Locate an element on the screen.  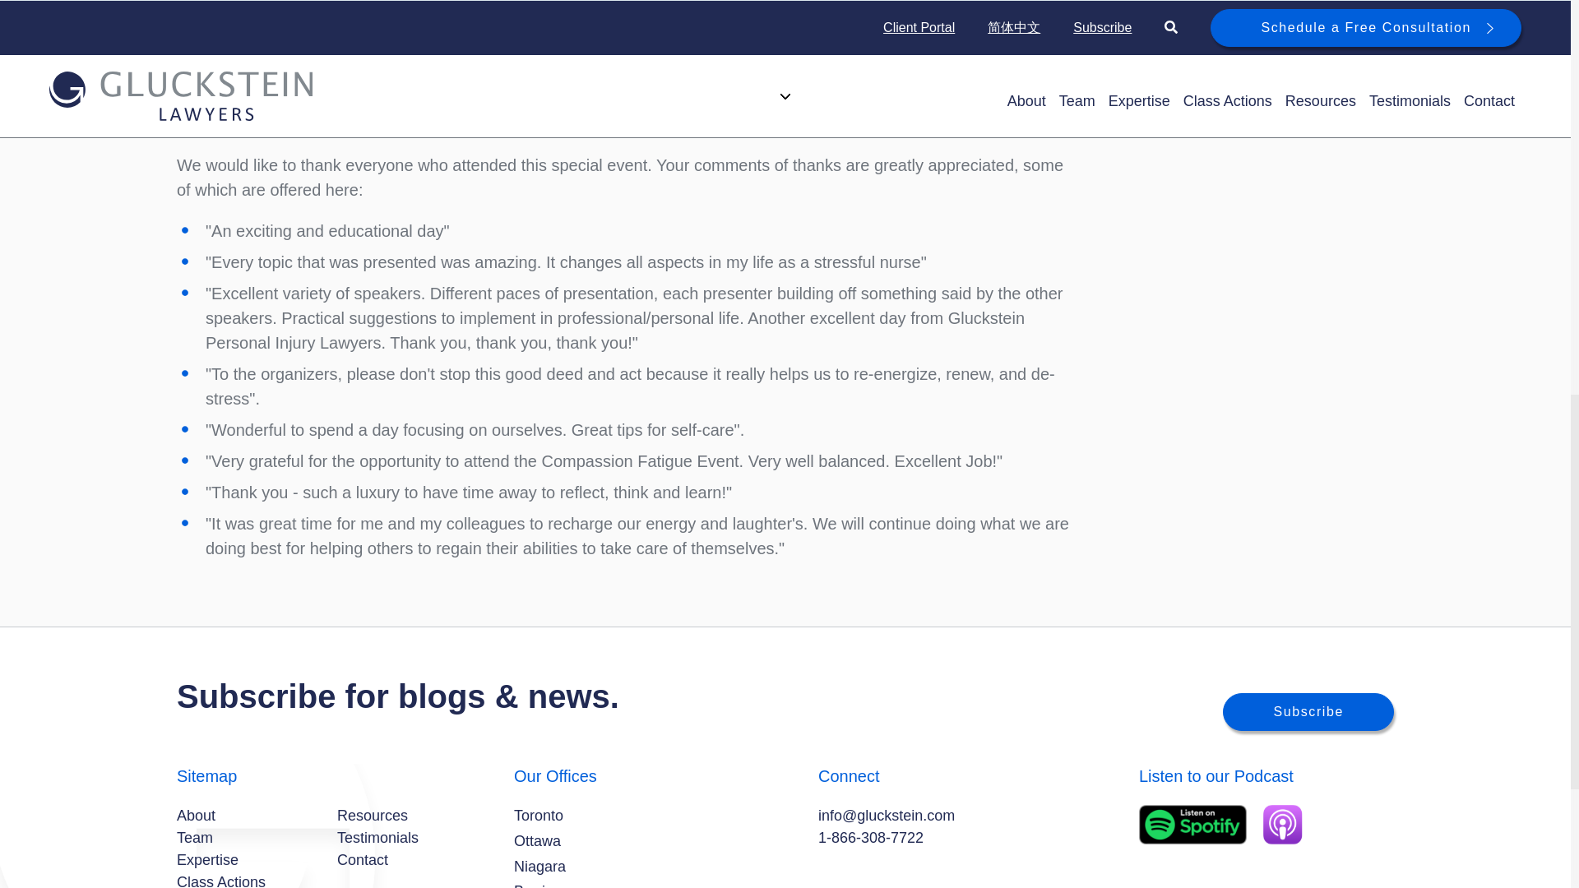
Email Gluckstein LLP now is located at coordinates (887, 816).